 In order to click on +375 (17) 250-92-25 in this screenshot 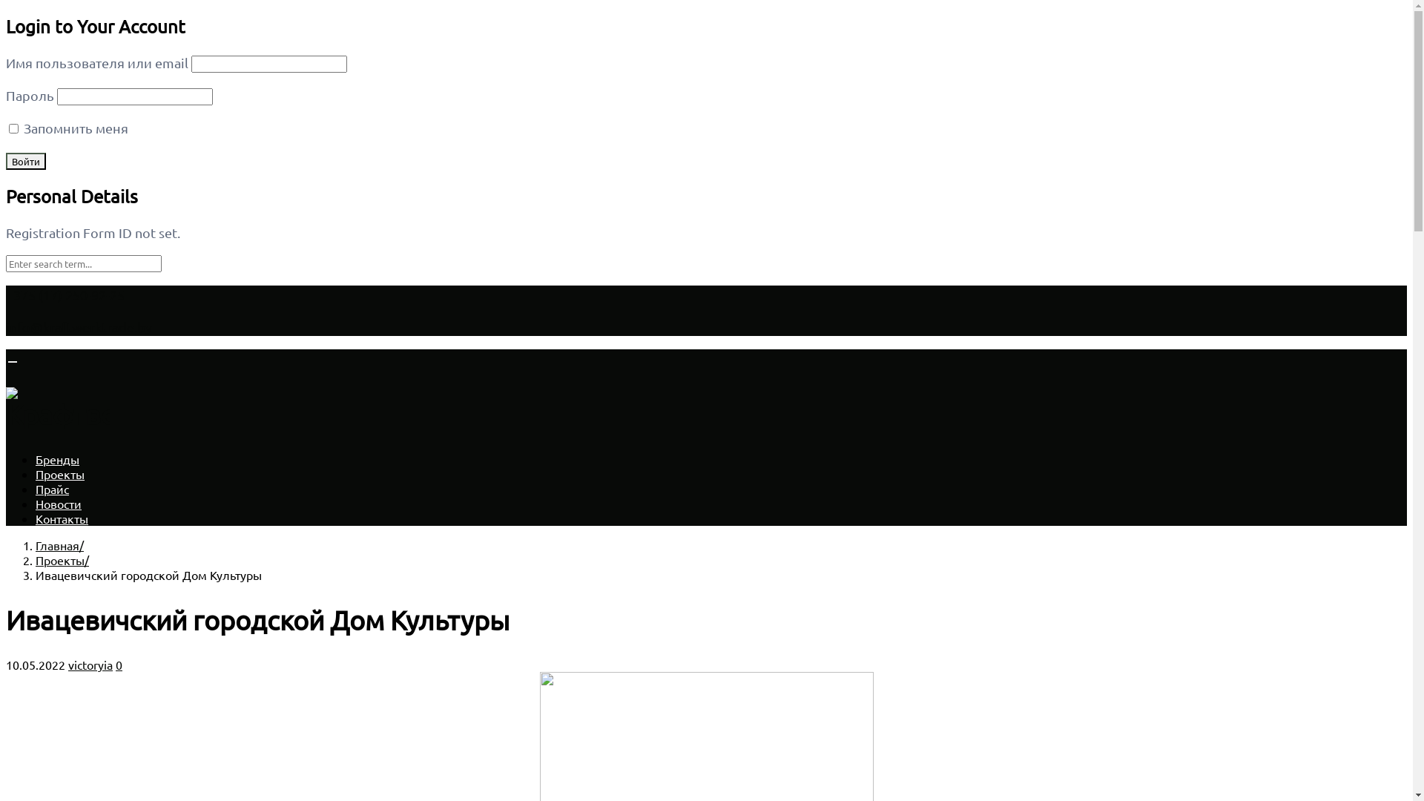, I will do `click(65, 295)`.